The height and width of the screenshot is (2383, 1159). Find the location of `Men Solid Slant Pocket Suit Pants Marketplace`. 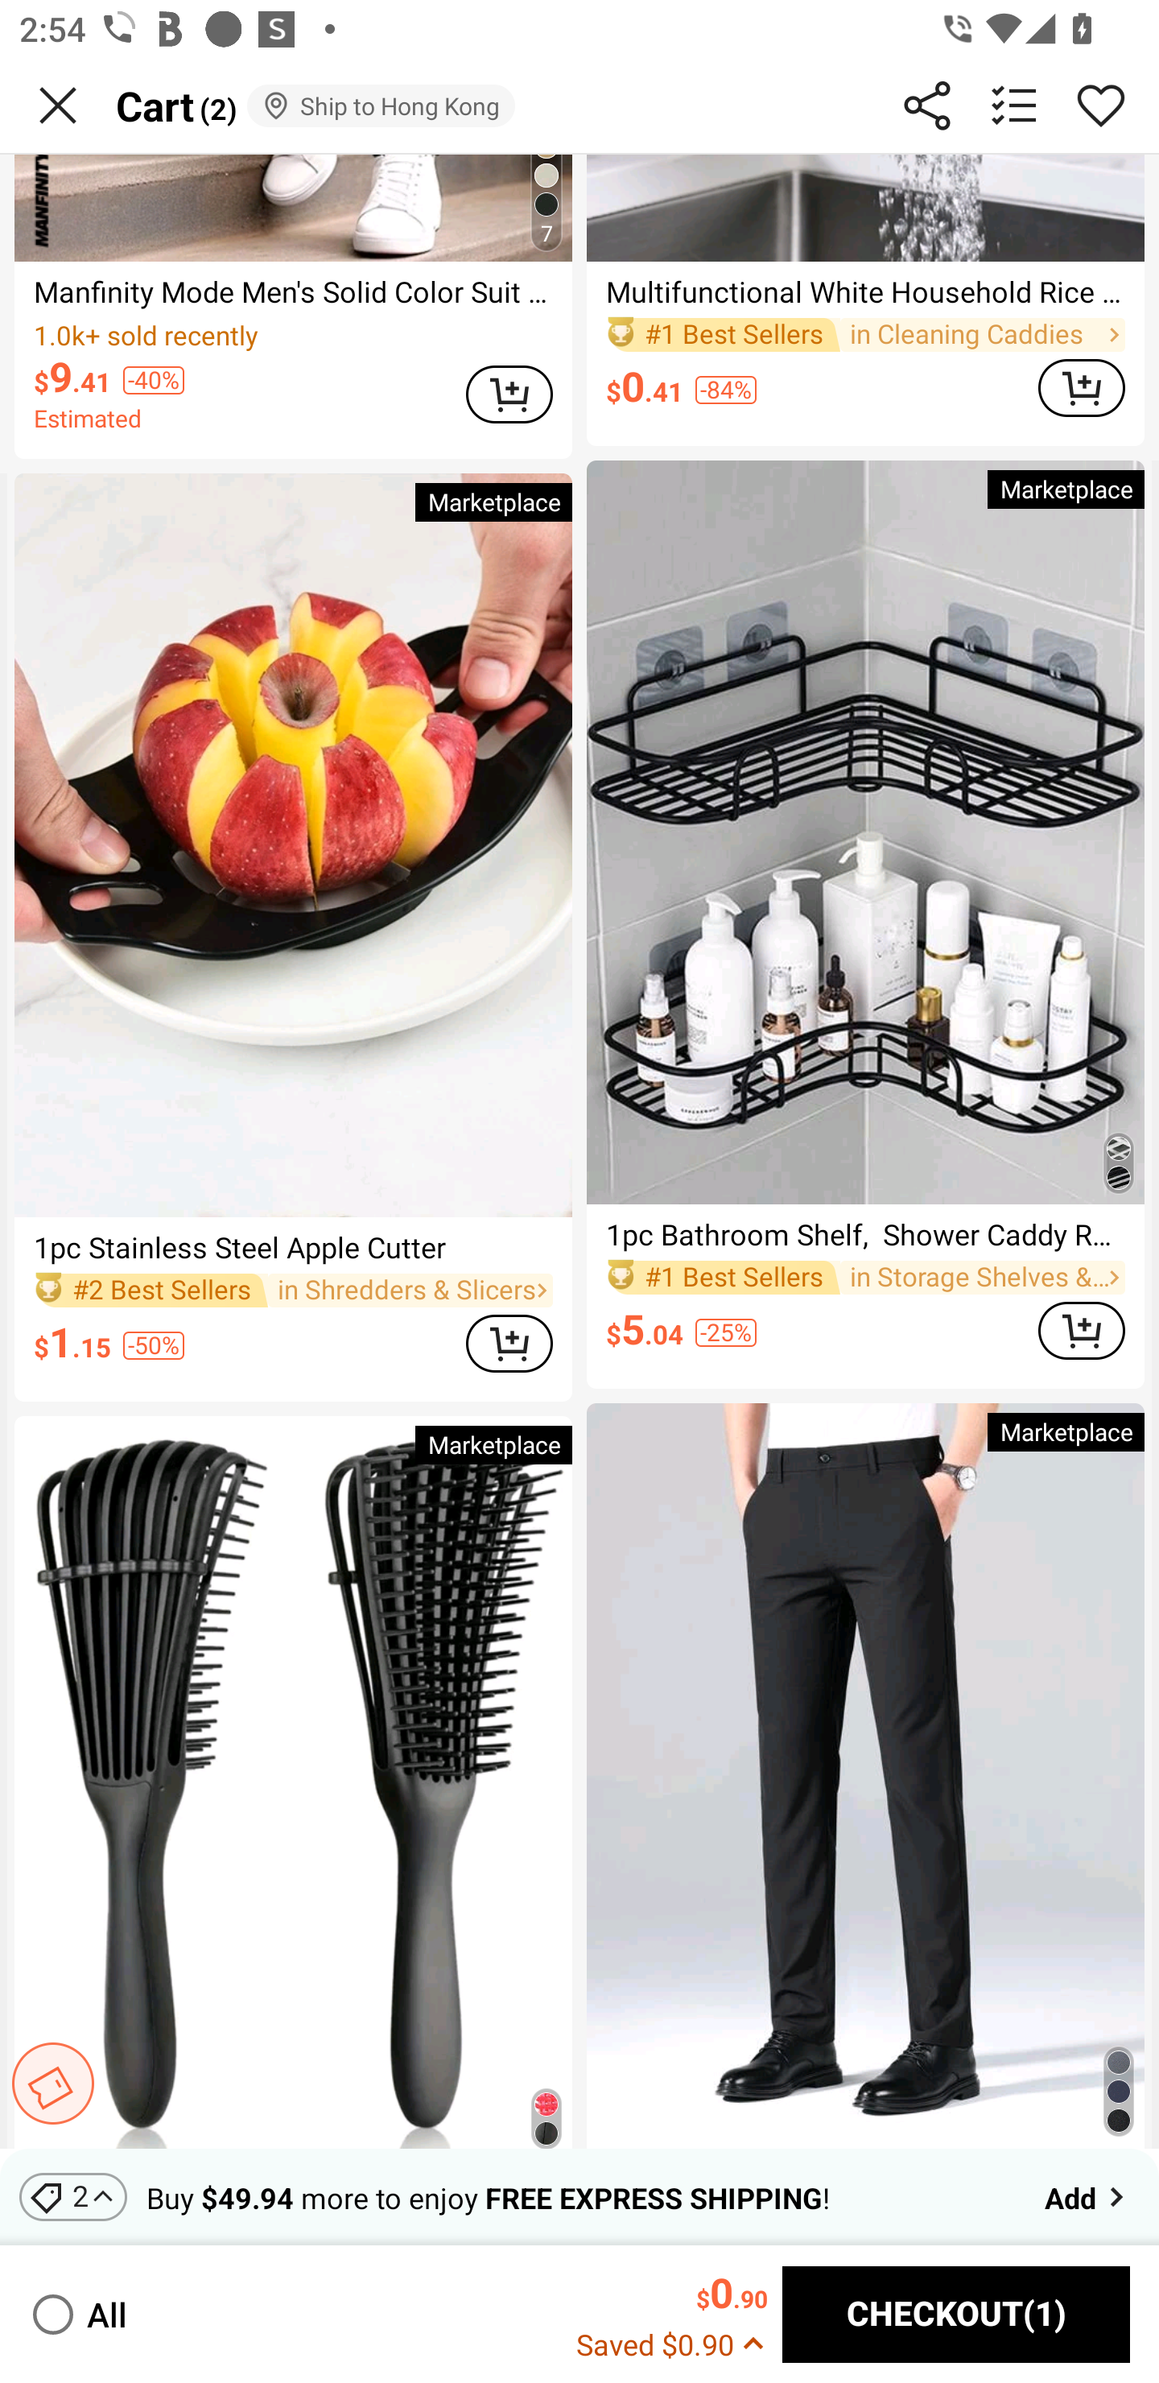

Men Solid Slant Pocket Suit Pants Marketplace is located at coordinates (865, 1776).